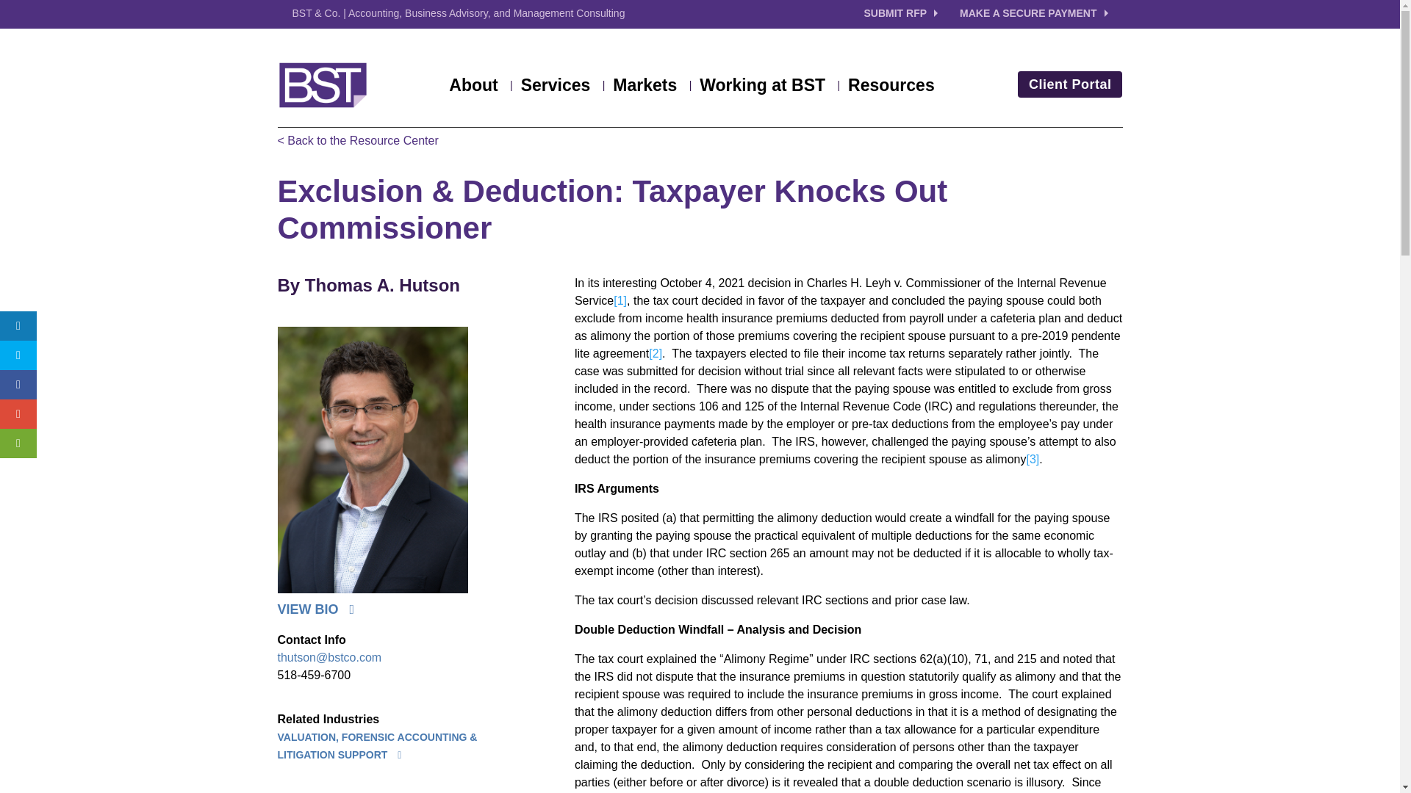 Image resolution: width=1411 pixels, height=793 pixels. Describe the element at coordinates (651, 88) in the screenshot. I see `Markets` at that location.